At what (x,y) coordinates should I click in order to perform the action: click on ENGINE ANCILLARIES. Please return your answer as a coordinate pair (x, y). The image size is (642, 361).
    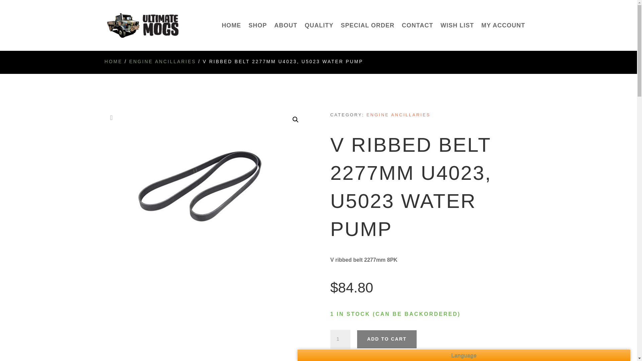
    Looking at the image, I should click on (398, 115).